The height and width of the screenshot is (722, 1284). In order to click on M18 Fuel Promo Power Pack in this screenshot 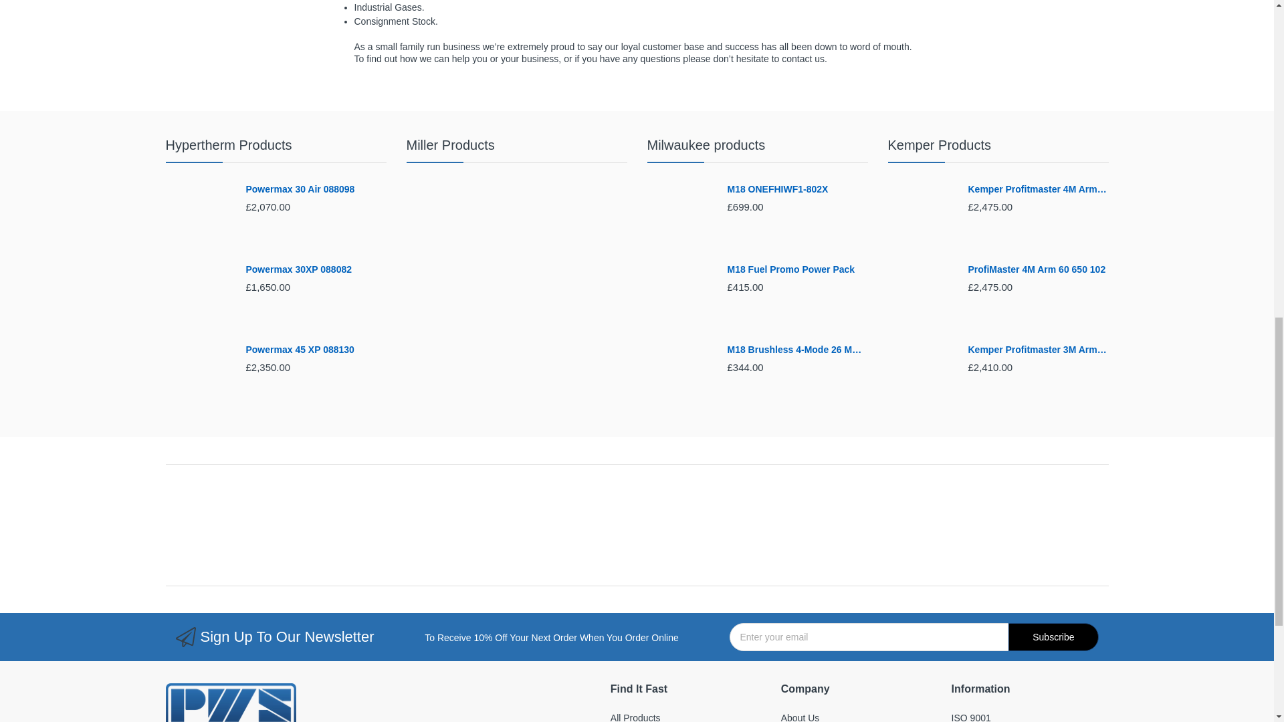, I will do `click(797, 270)`.